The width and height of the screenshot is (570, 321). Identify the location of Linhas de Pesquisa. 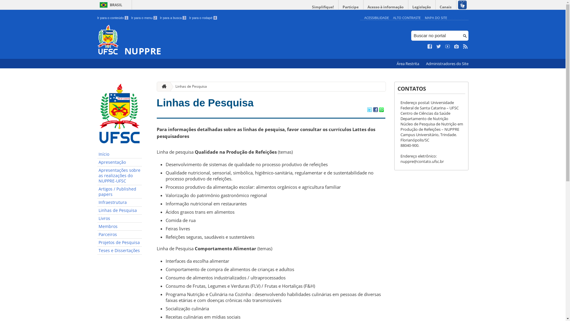
(120, 210).